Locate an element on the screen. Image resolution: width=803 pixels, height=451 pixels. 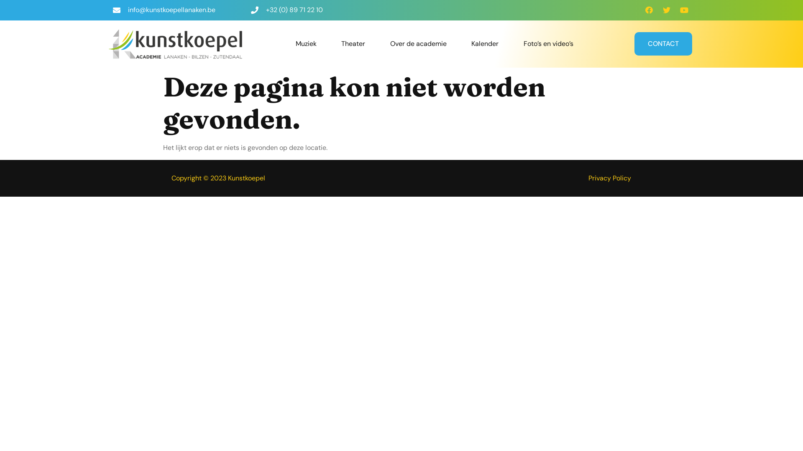
Privacy Policy is located at coordinates (610, 178).